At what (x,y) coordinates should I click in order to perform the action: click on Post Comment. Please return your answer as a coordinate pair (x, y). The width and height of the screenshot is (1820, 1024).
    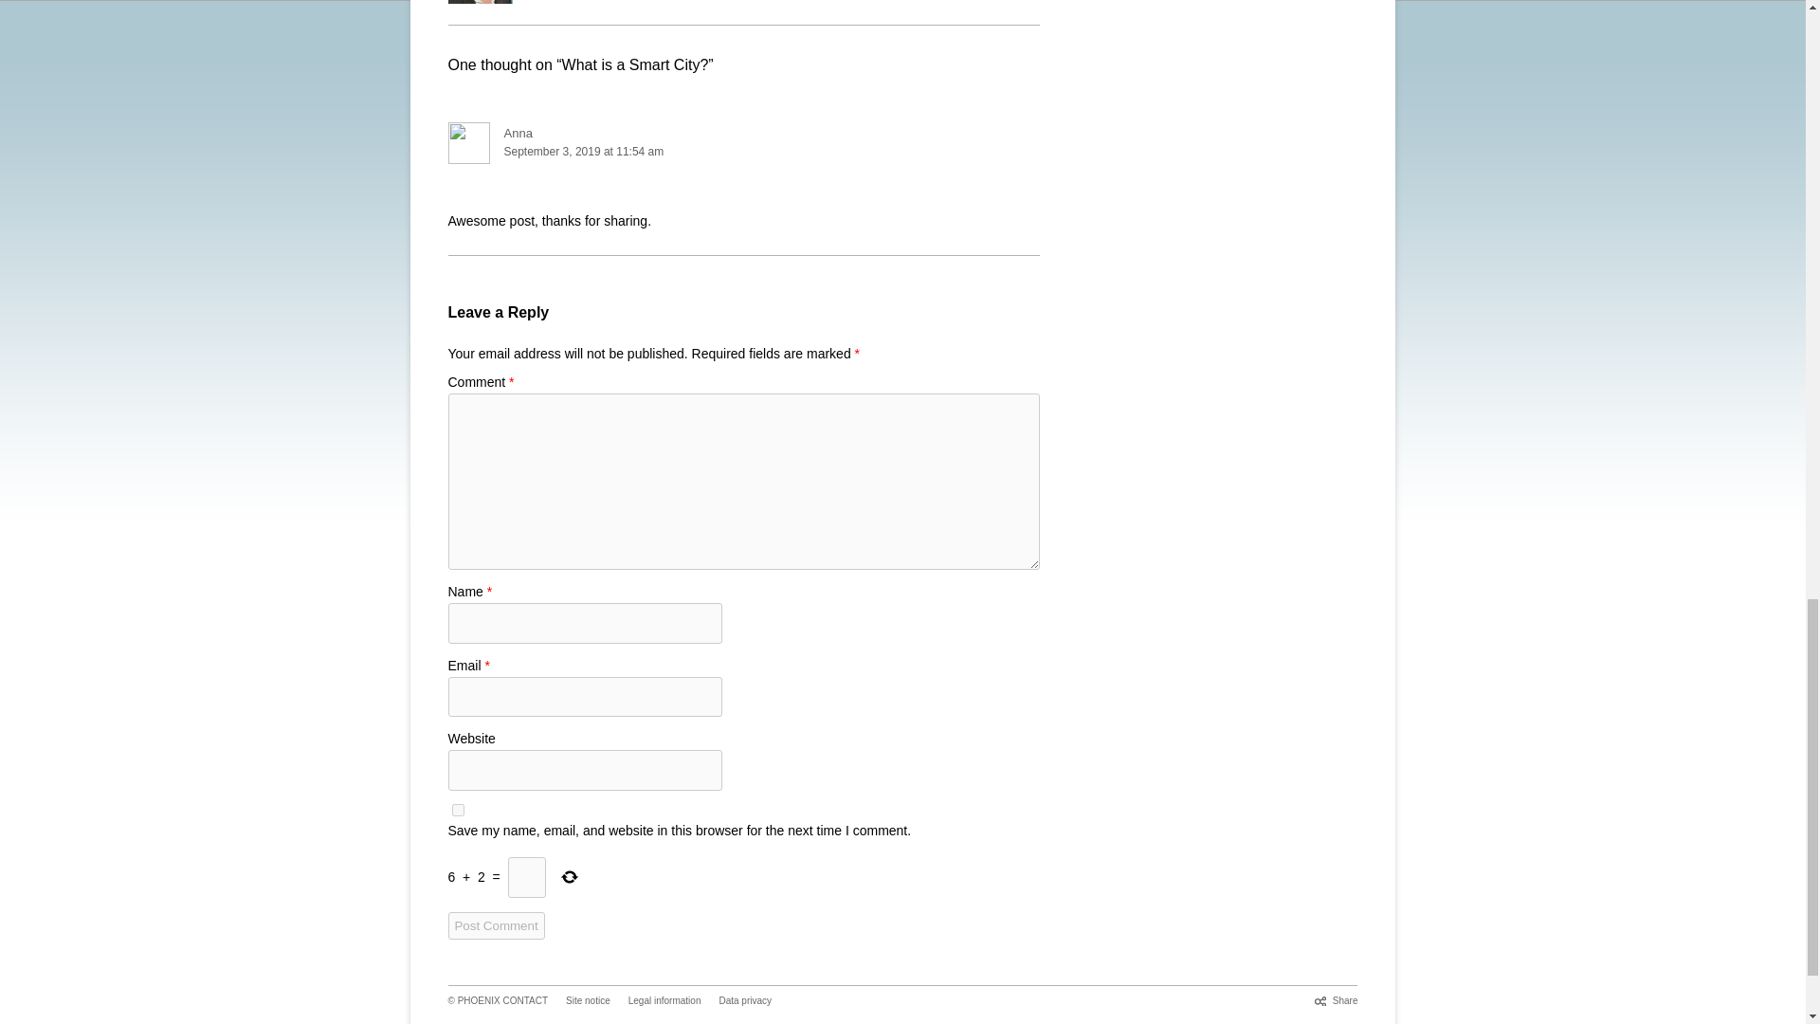
    Looking at the image, I should click on (496, 925).